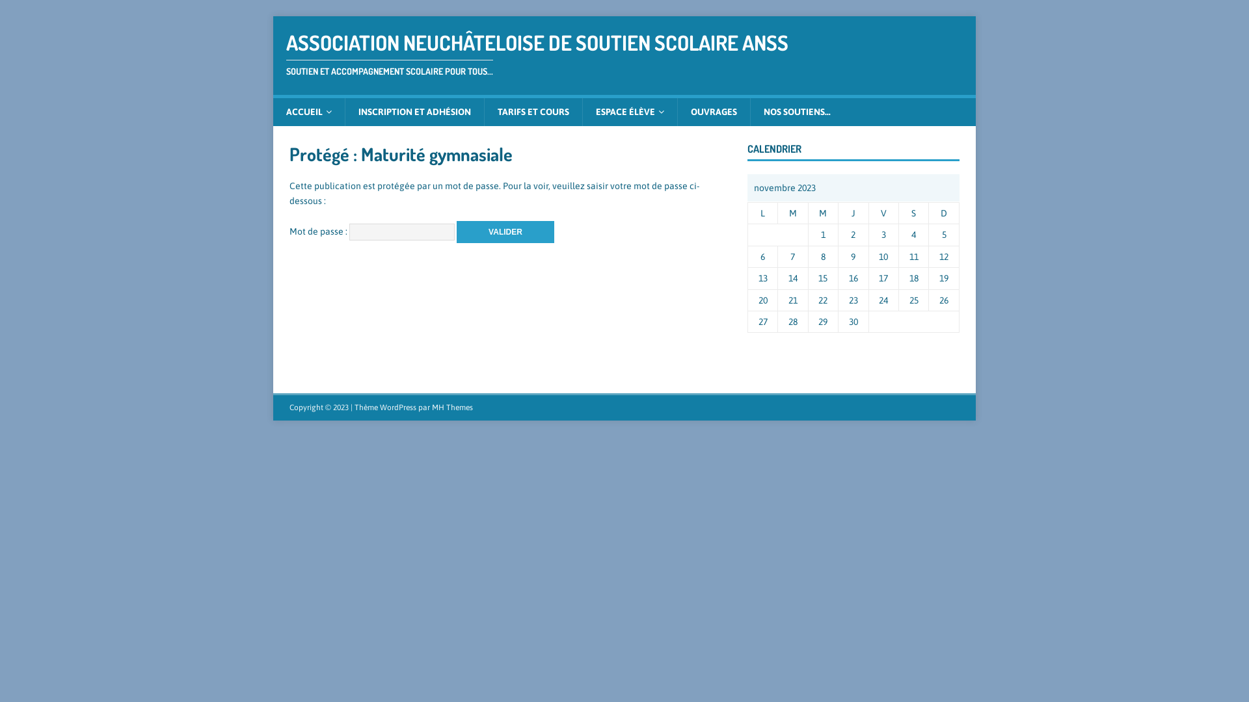 Image resolution: width=1249 pixels, height=702 pixels. I want to click on ACCUEIL, so click(309, 112).